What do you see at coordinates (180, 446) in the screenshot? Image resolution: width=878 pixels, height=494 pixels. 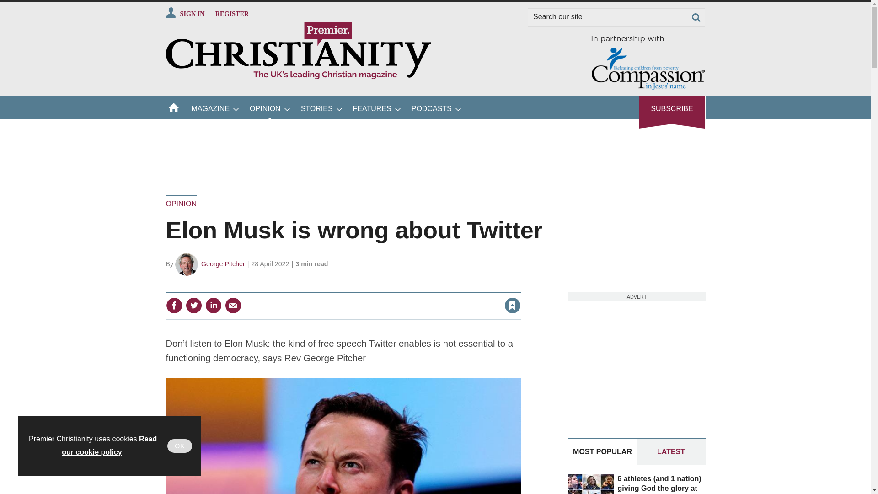 I see `OK` at bounding box center [180, 446].